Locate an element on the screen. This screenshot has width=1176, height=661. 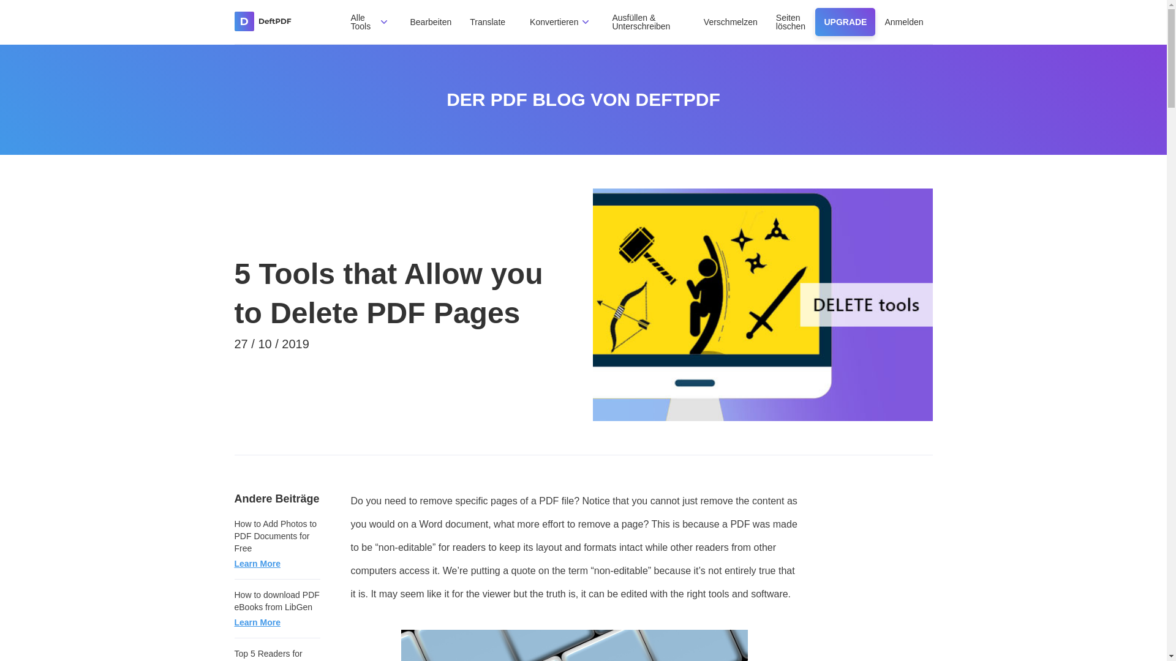
Translate is located at coordinates (488, 22).